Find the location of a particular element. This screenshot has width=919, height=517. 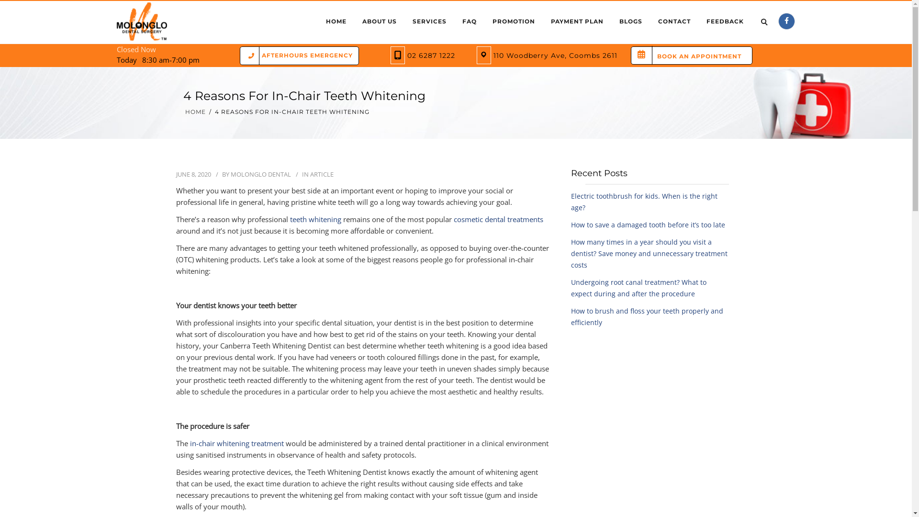

BOOK AN APPOINTMENT is located at coordinates (696, 56).